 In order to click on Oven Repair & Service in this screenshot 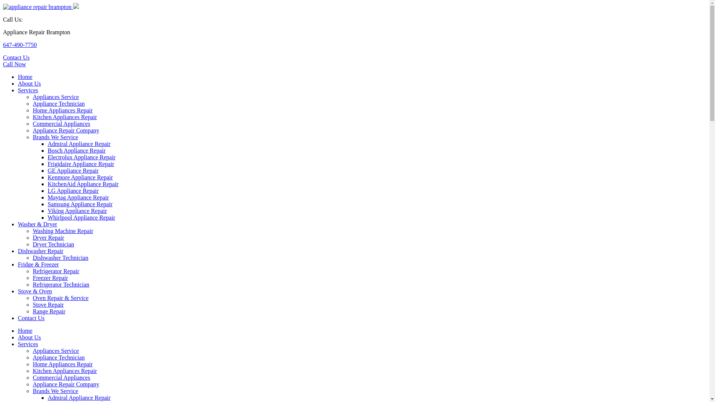, I will do `click(61, 298)`.